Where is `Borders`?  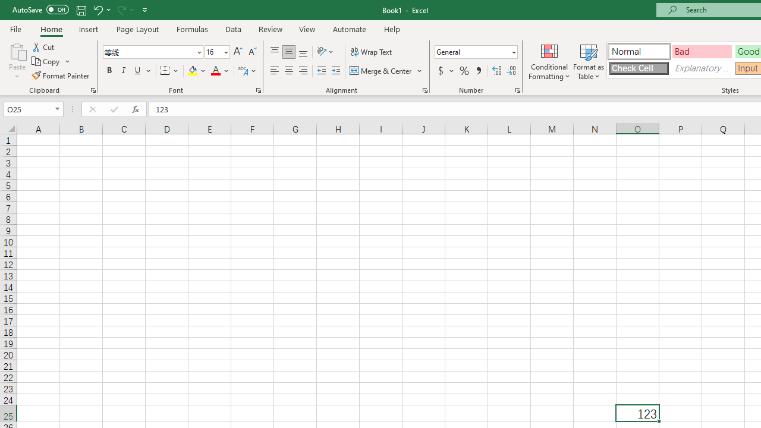
Borders is located at coordinates (170, 71).